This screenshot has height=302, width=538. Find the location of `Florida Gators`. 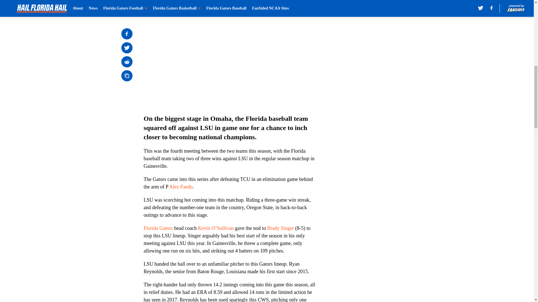

Florida Gators is located at coordinates (158, 228).